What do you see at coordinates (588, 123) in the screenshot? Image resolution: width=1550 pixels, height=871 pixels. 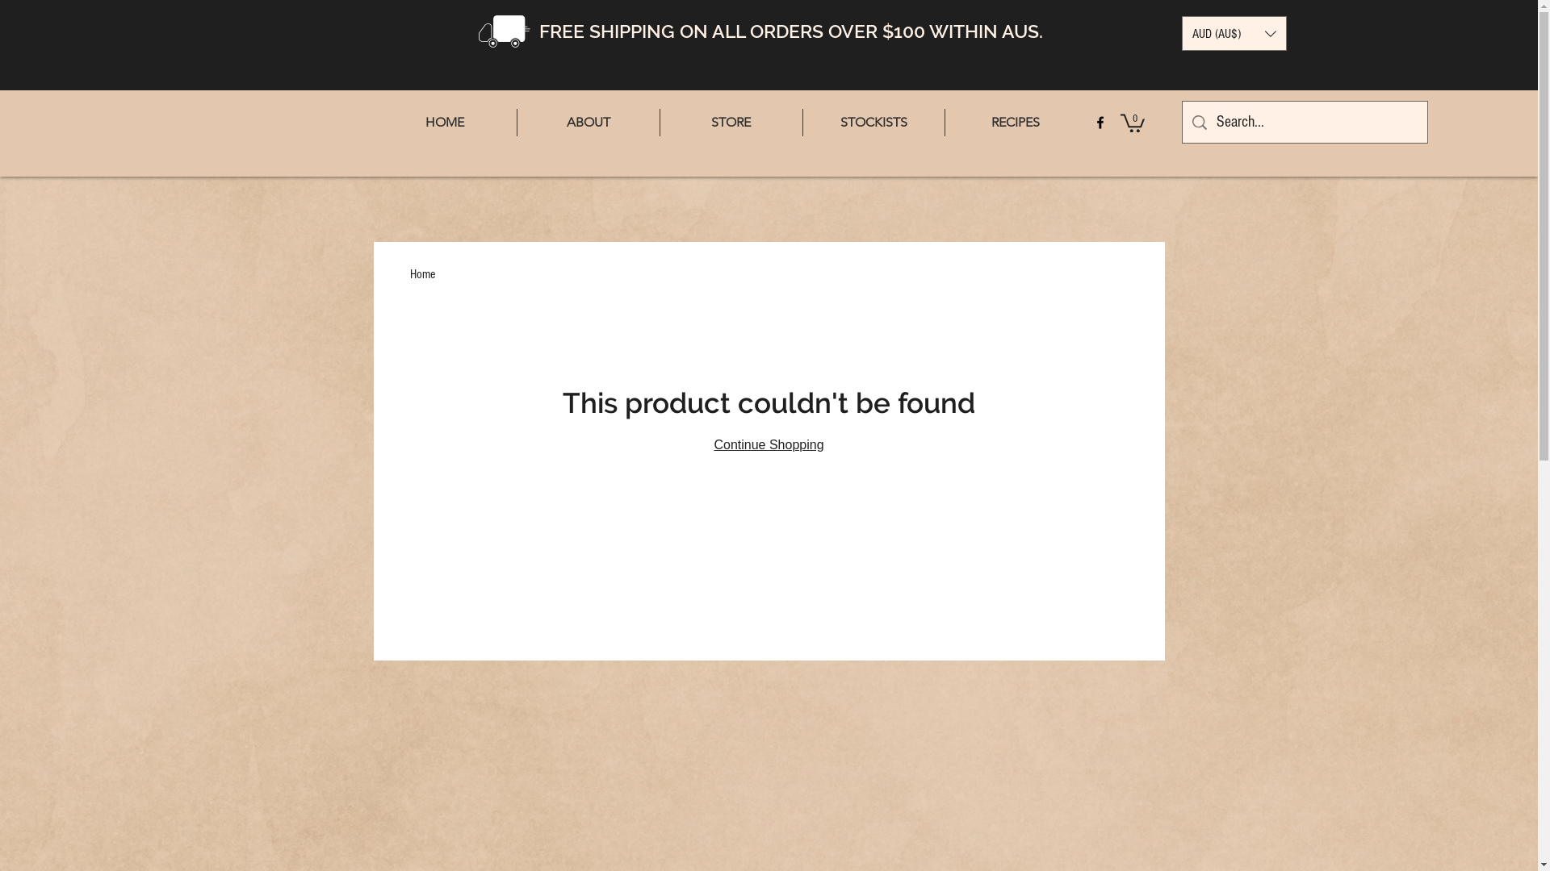 I see `ABOUT` at bounding box center [588, 123].